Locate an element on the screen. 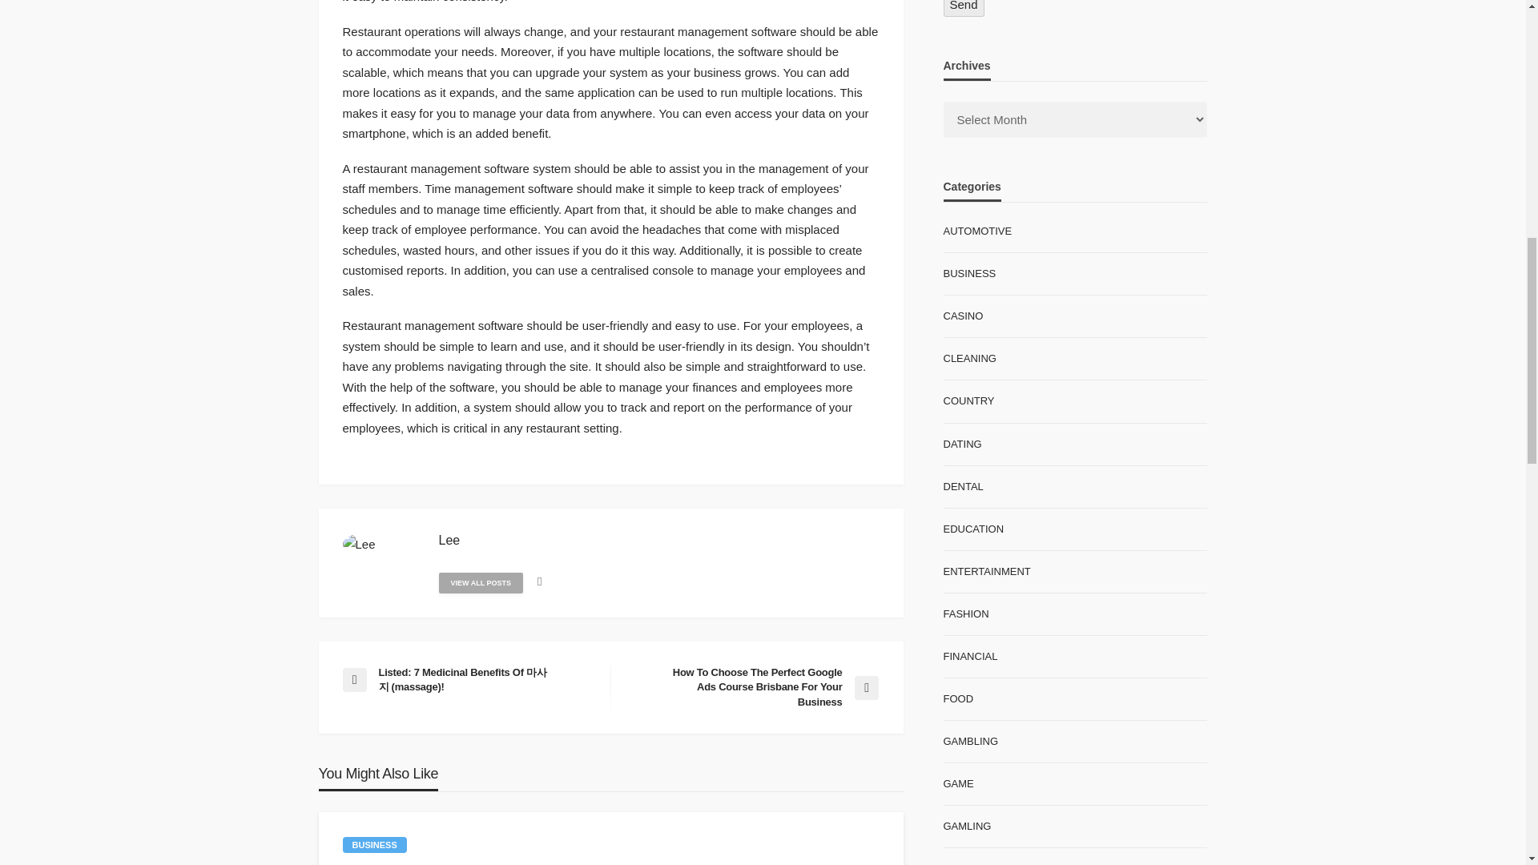 The width and height of the screenshot is (1538, 865). VIEW ALL POSTS is located at coordinates (481, 582).